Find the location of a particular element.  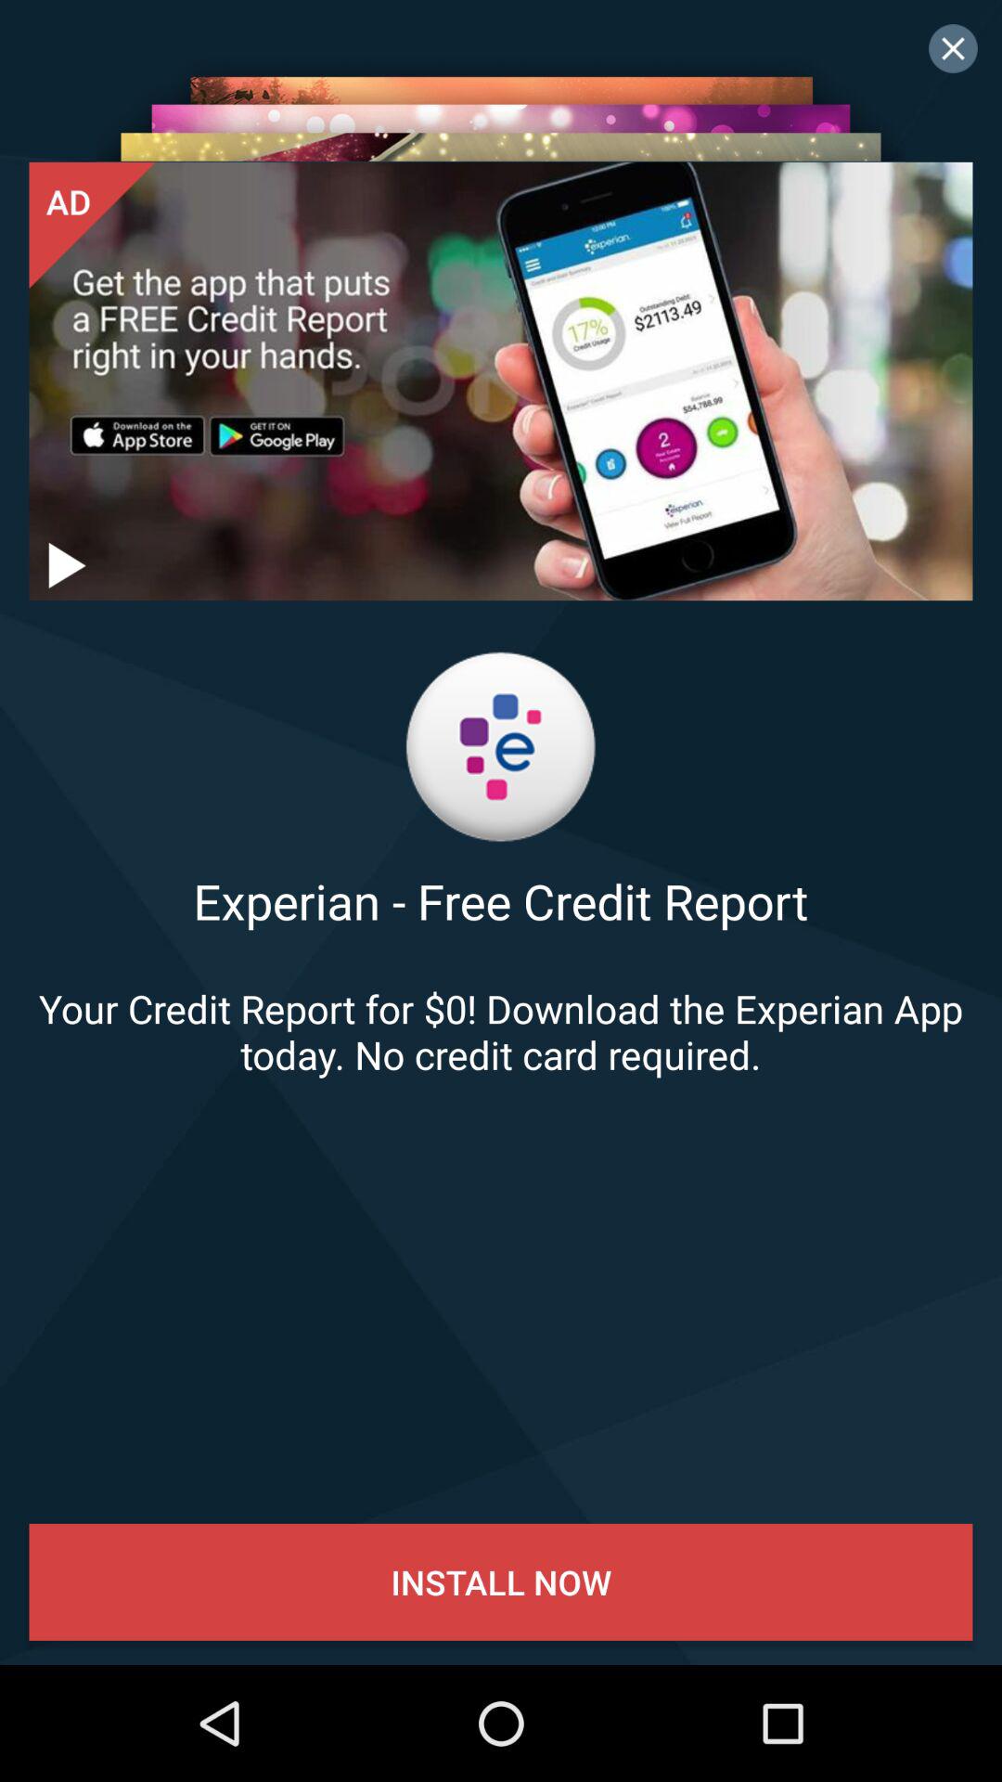

launch the icon below your credit report app is located at coordinates (501, 1582).